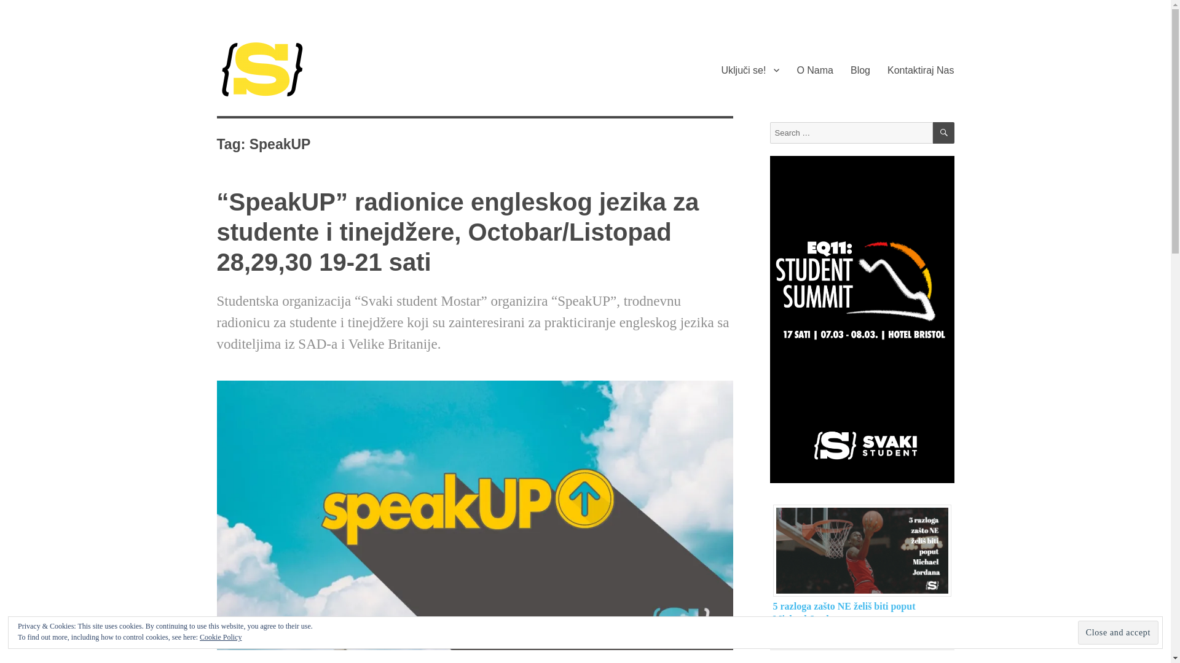 Image resolution: width=1180 pixels, height=663 pixels. I want to click on February 20, 2018, so click(781, 636).